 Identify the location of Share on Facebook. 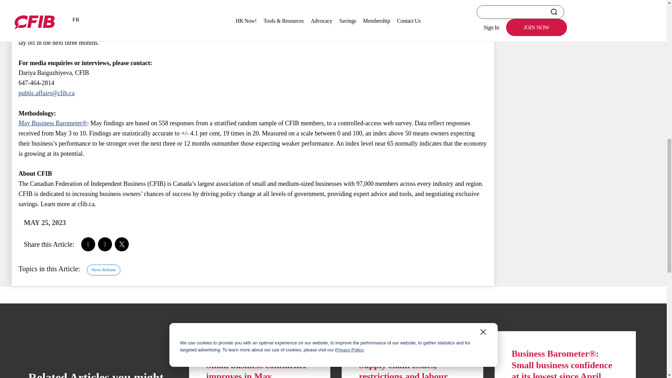
(88, 244).